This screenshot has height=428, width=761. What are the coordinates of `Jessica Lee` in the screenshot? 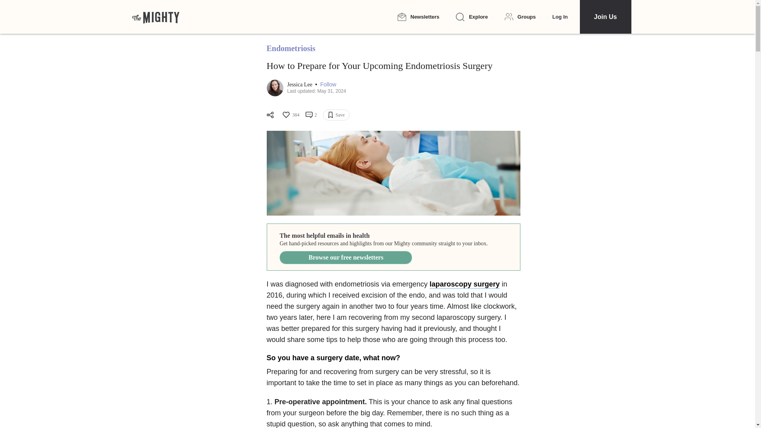 It's located at (300, 85).